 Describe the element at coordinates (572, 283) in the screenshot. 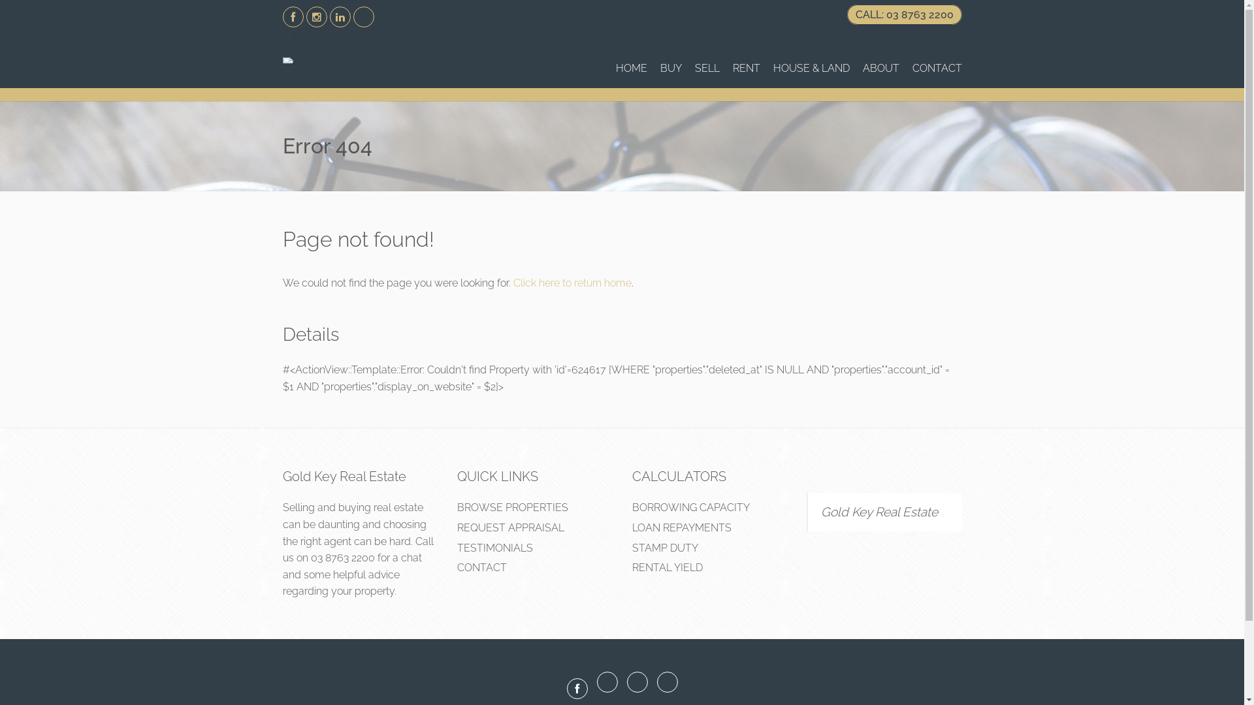

I see `Click here to return home` at that location.